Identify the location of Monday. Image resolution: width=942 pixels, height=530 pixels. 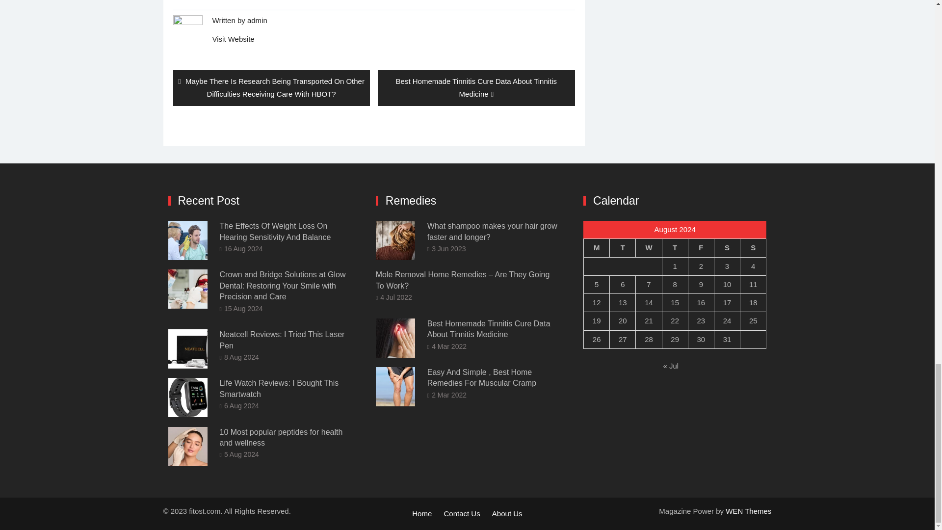
(597, 248).